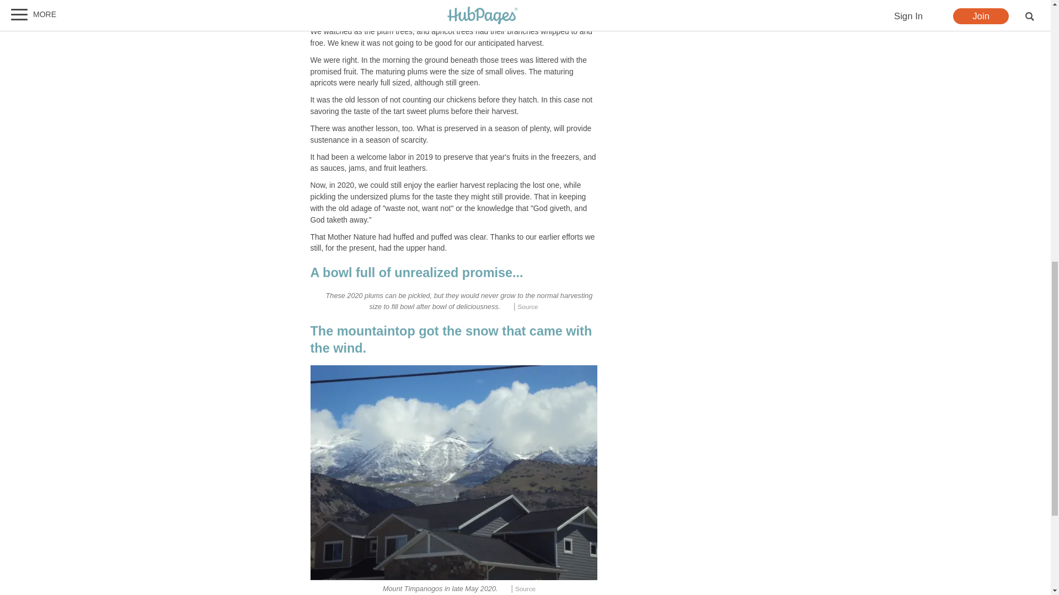 The width and height of the screenshot is (1059, 595). Describe the element at coordinates (453, 473) in the screenshot. I see `Mount Timpanogos in late May 2020.` at that location.